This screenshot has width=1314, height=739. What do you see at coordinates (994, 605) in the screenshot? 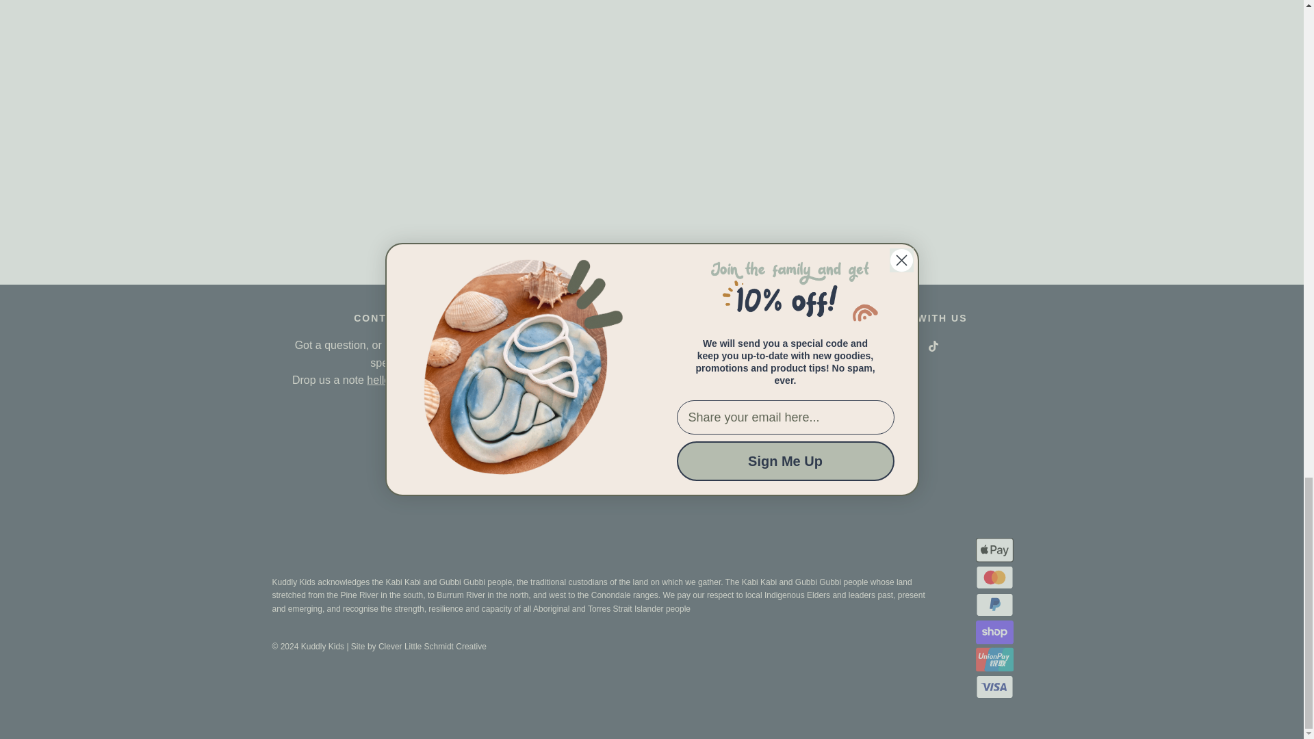
I see `PayPal` at bounding box center [994, 605].